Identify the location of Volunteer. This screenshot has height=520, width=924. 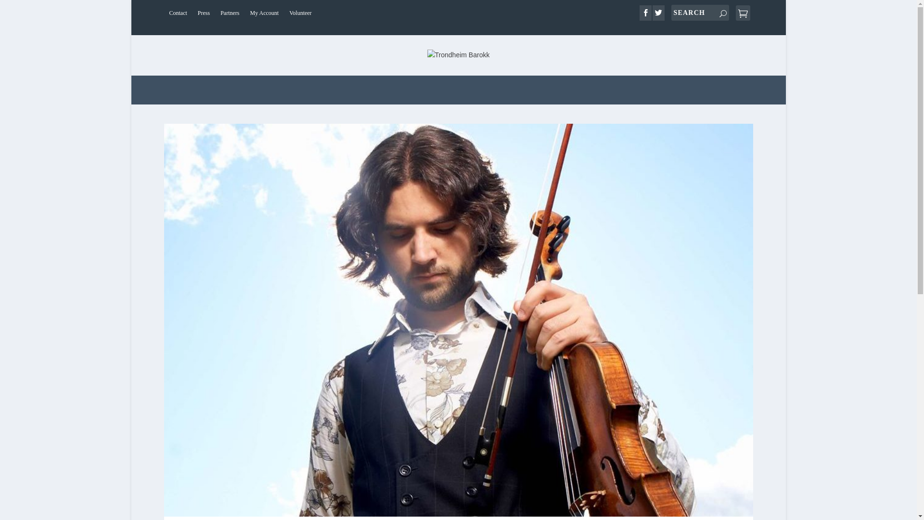
(300, 13).